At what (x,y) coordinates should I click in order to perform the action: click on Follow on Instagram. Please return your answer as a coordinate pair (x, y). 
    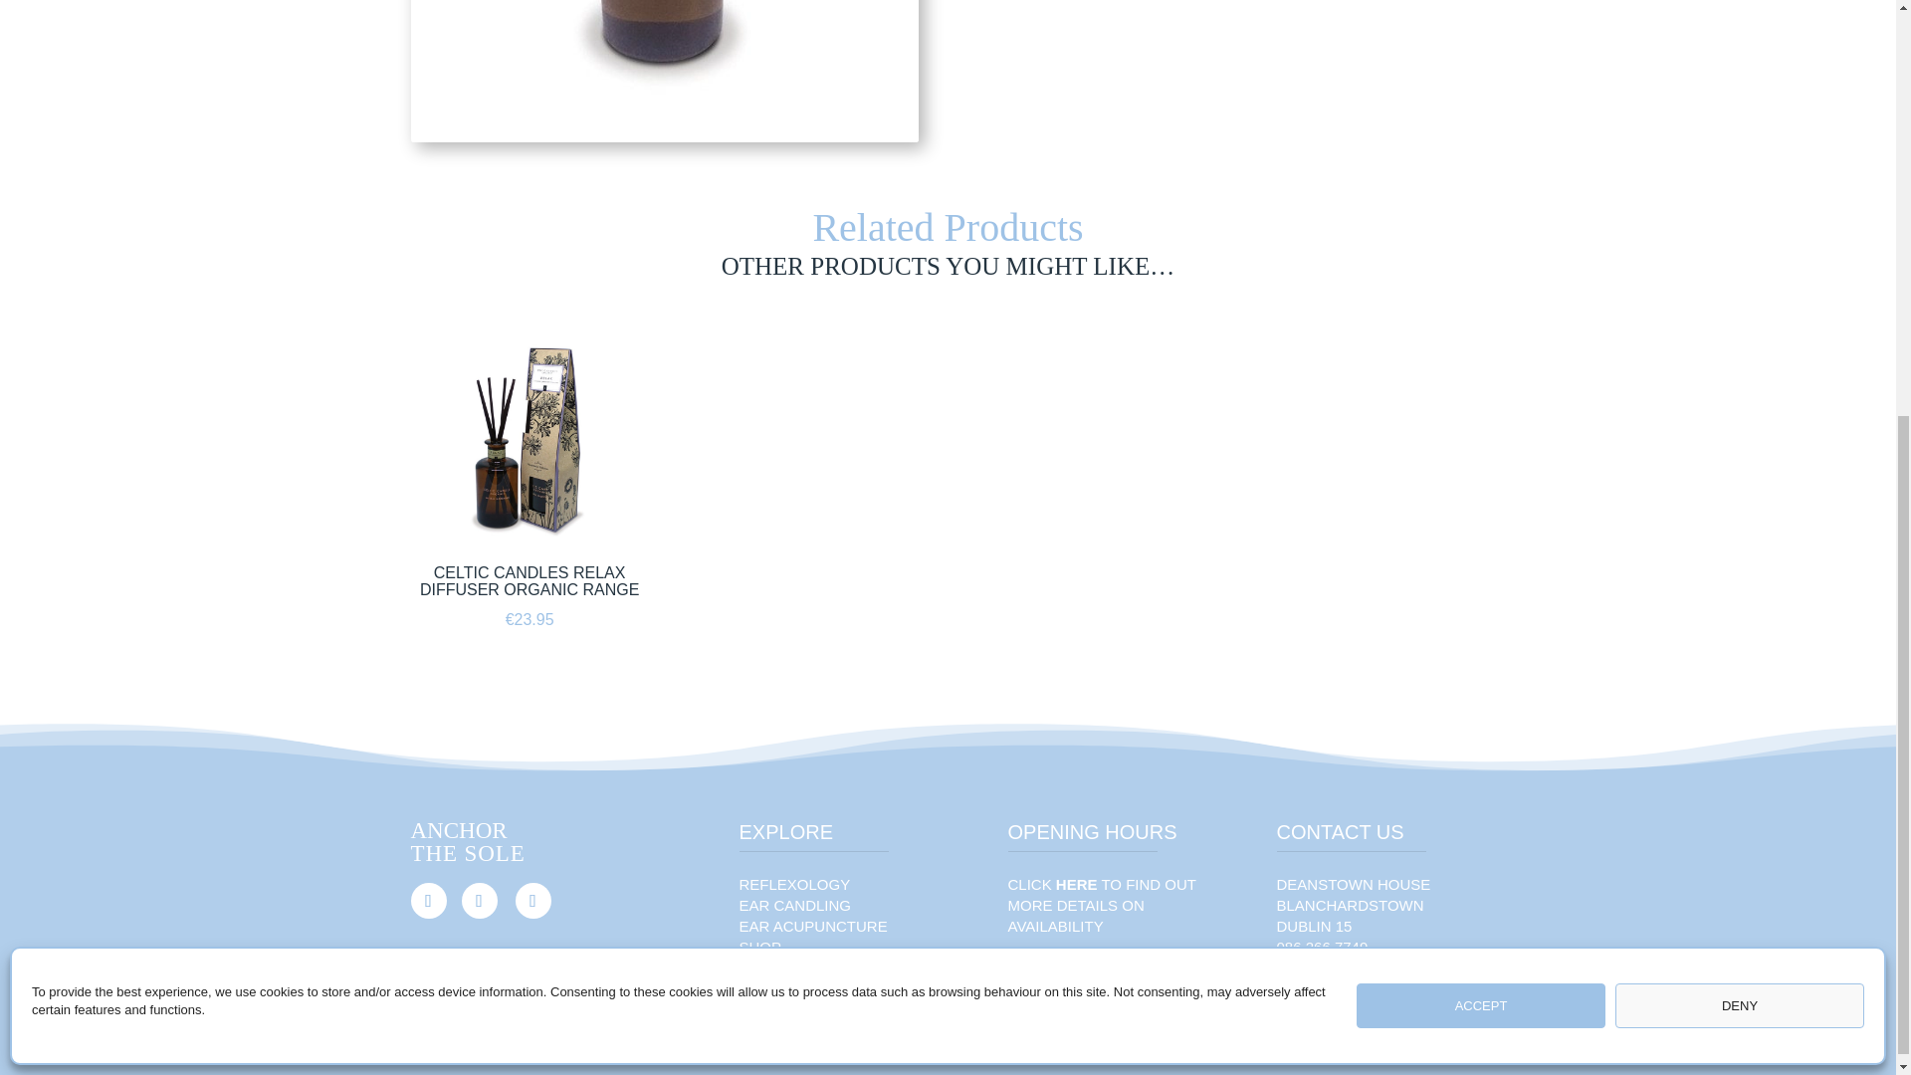
    Looking at the image, I should click on (480, 900).